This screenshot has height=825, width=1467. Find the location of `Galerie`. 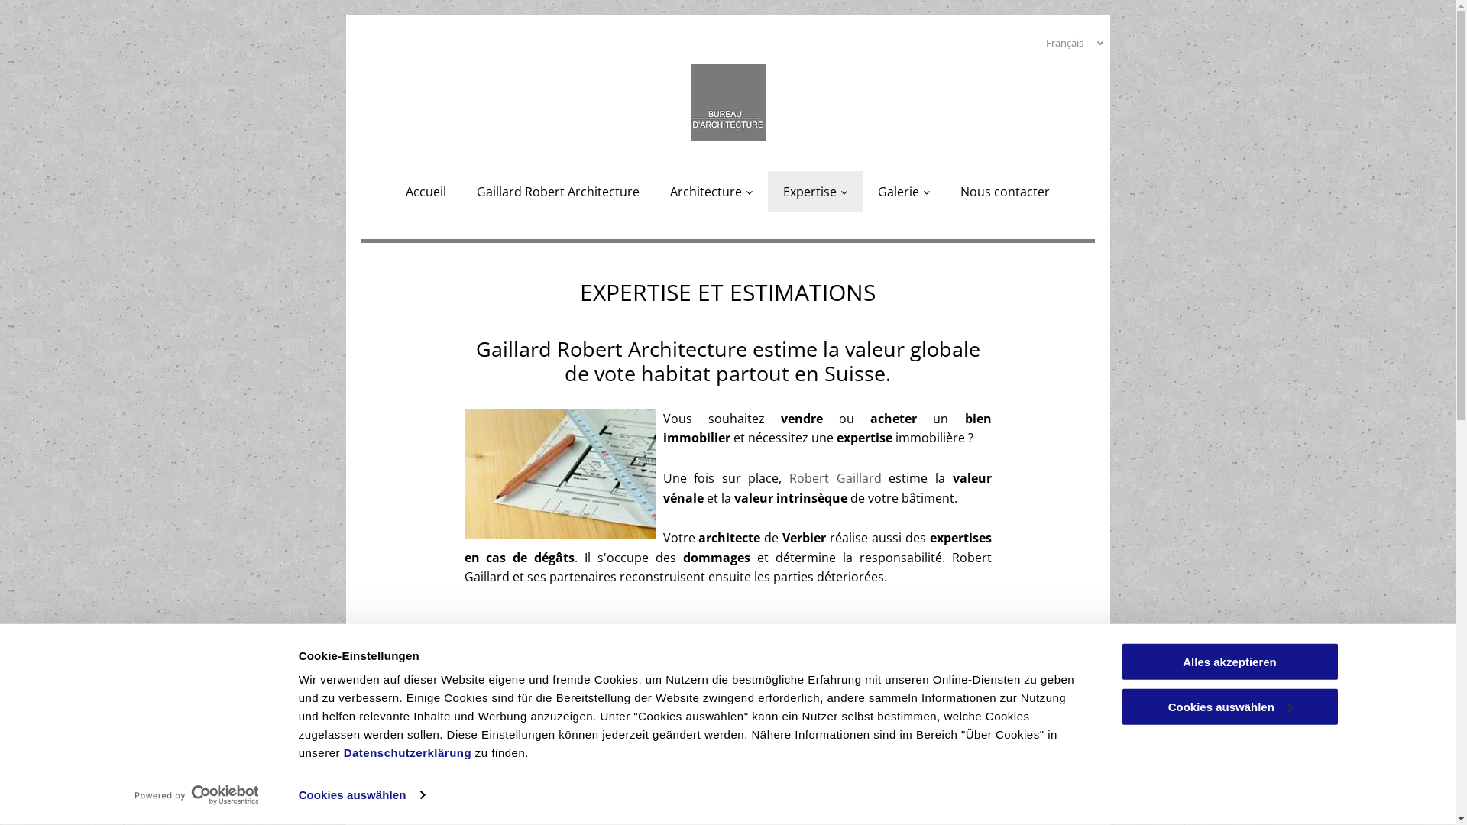

Galerie is located at coordinates (904, 192).